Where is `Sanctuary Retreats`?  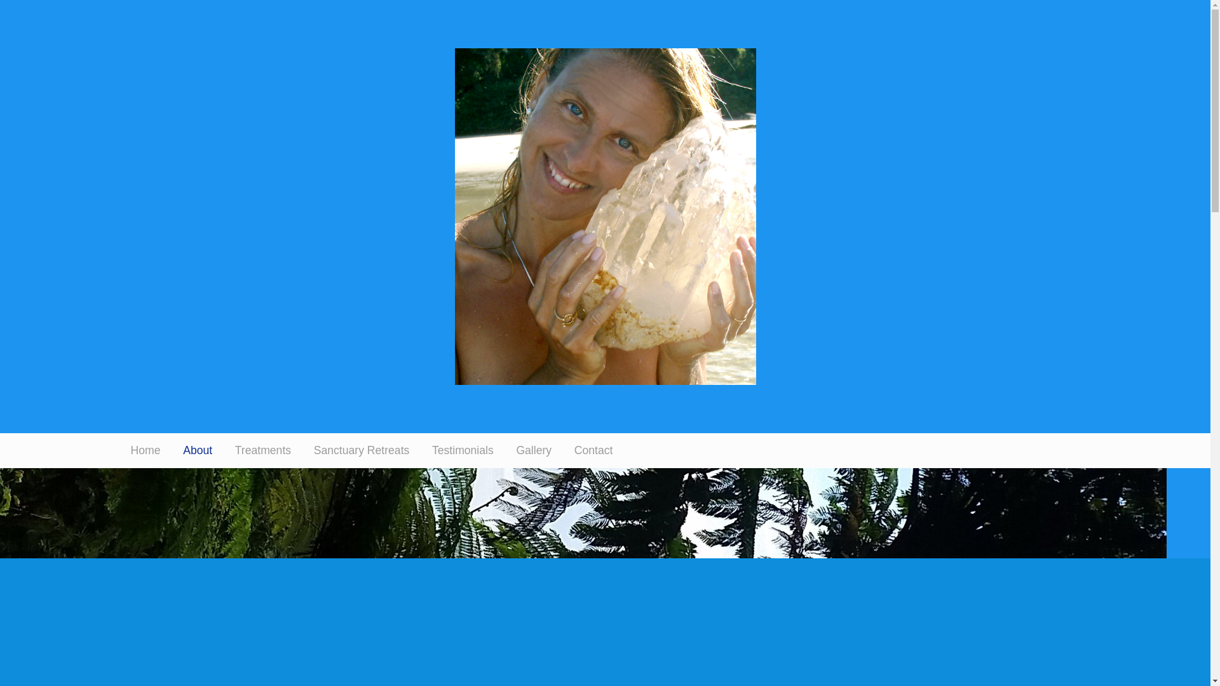
Sanctuary Retreats is located at coordinates (362, 451).